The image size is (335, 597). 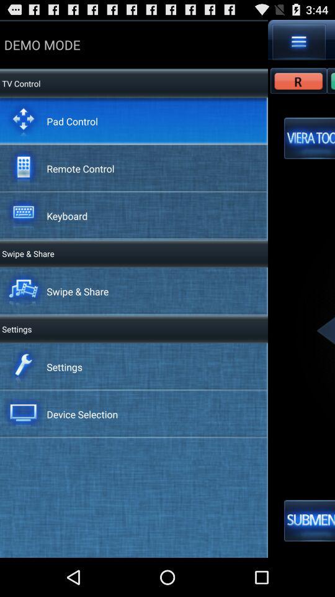 What do you see at coordinates (67, 215) in the screenshot?
I see `press the keyboard` at bounding box center [67, 215].